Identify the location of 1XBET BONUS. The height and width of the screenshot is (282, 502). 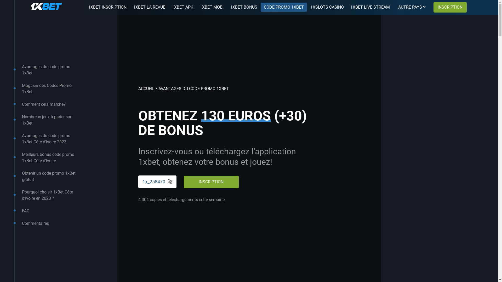
(244, 7).